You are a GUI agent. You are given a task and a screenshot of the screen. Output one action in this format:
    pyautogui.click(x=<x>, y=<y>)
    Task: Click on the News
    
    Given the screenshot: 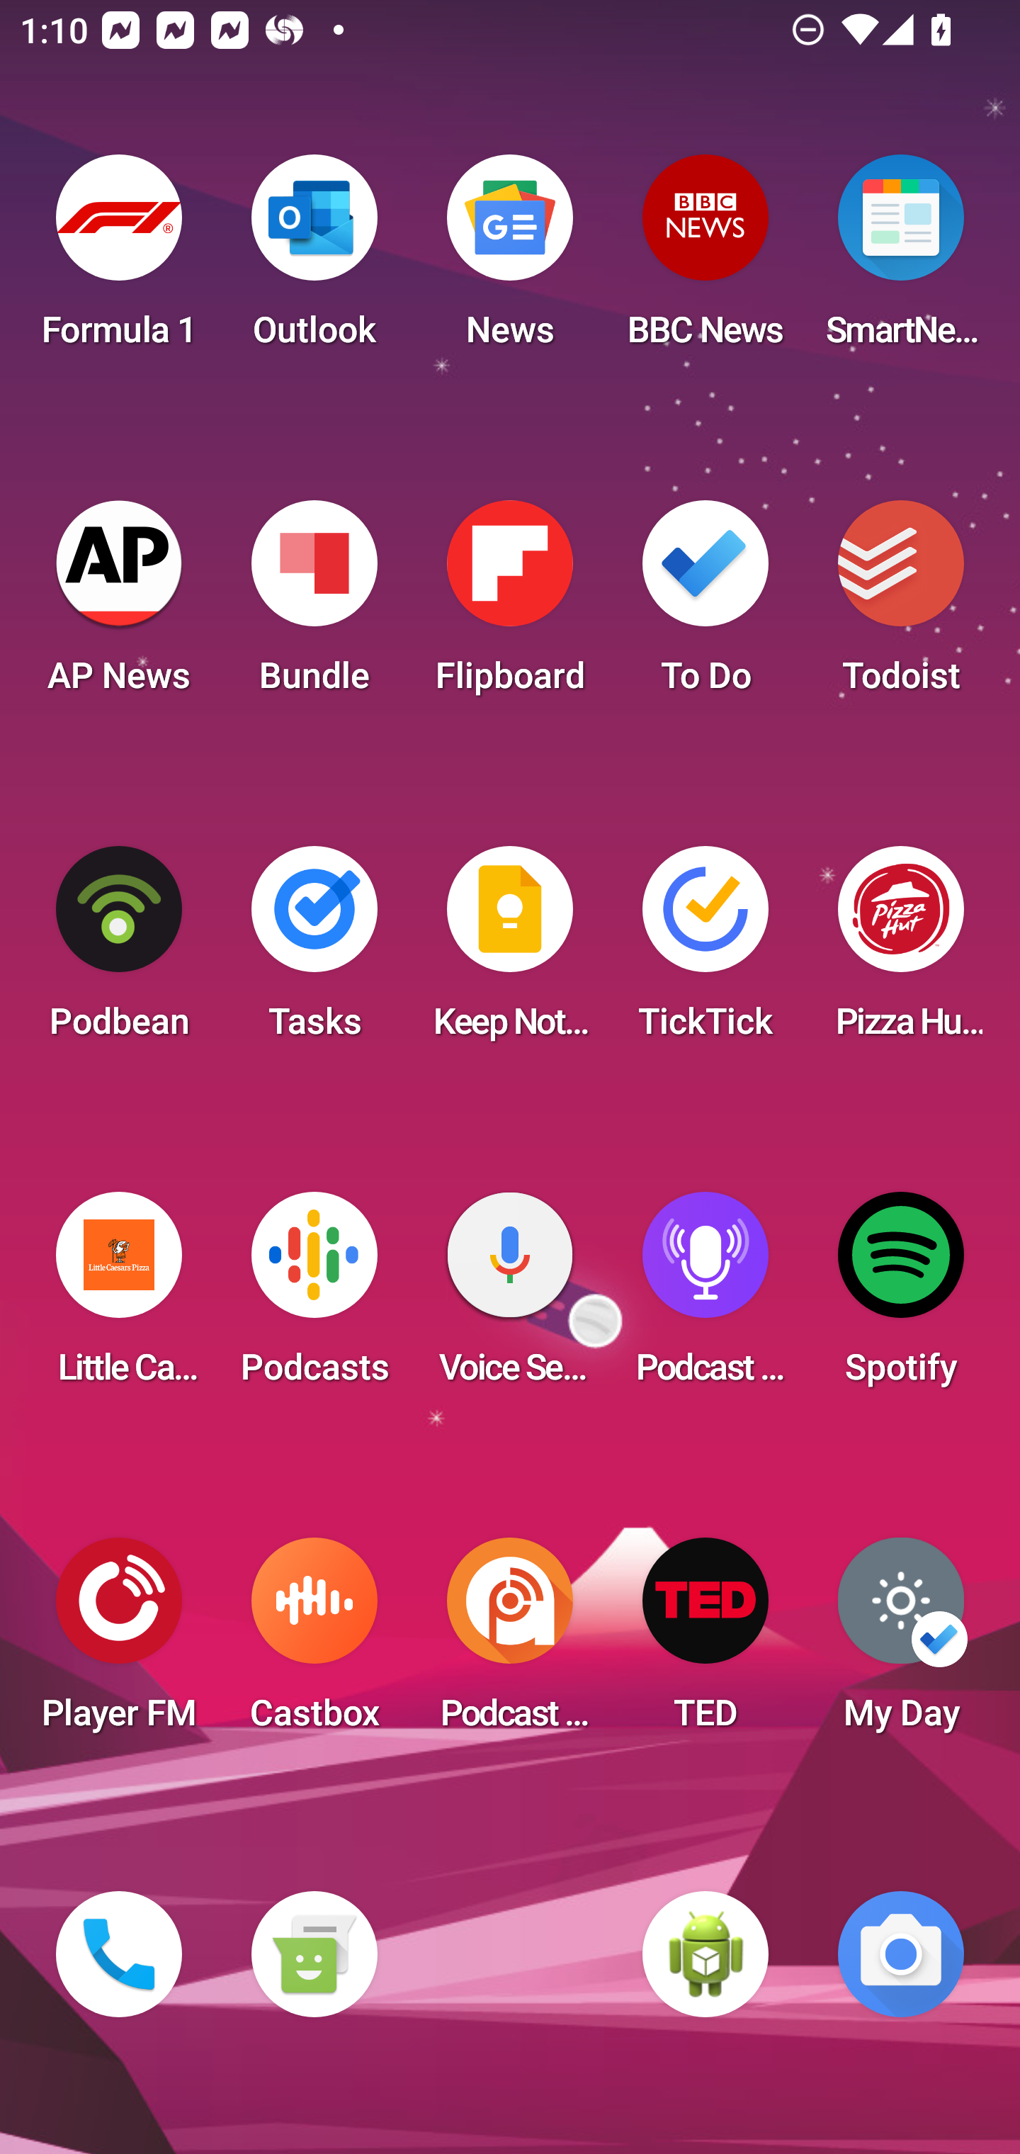 What is the action you would take?
    pyautogui.click(x=510, y=259)
    